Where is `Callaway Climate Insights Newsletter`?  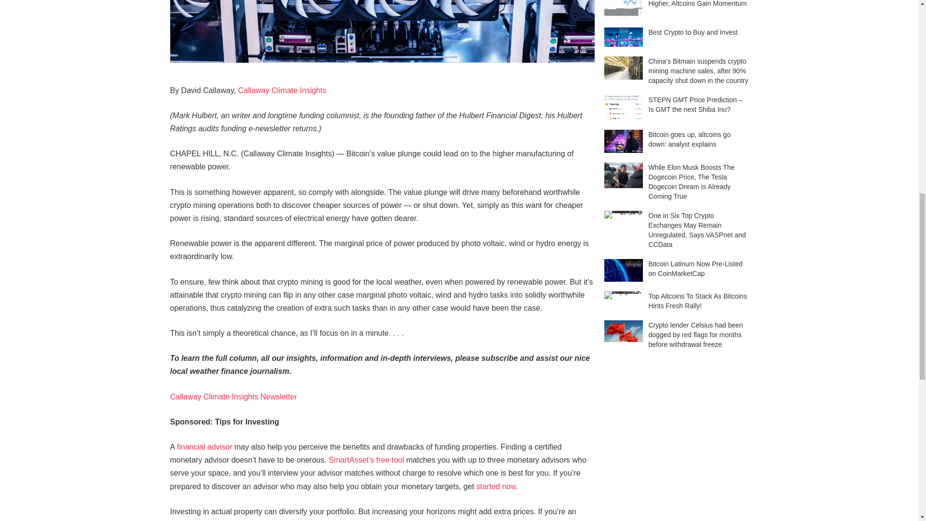
Callaway Climate Insights Newsletter is located at coordinates (232, 397).